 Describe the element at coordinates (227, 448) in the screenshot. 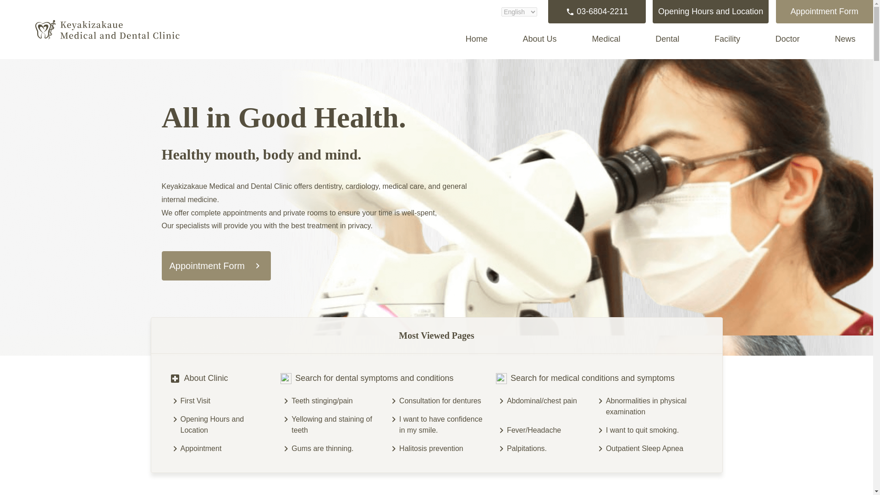

I see `Appointment` at that location.